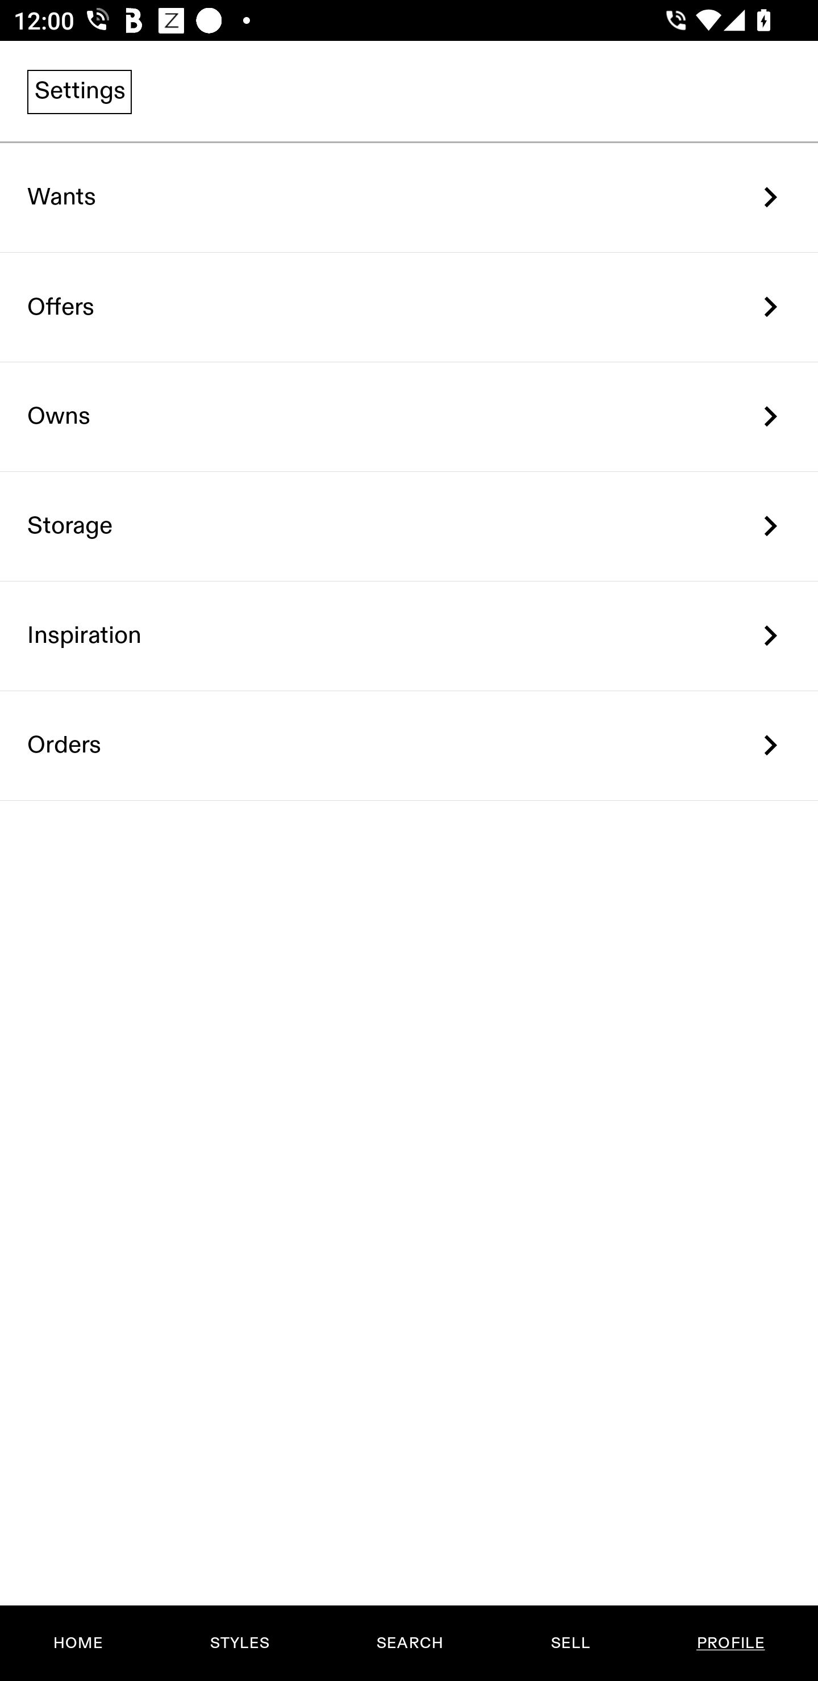 The height and width of the screenshot is (1681, 818). What do you see at coordinates (409, 417) in the screenshot?
I see `Owns` at bounding box center [409, 417].